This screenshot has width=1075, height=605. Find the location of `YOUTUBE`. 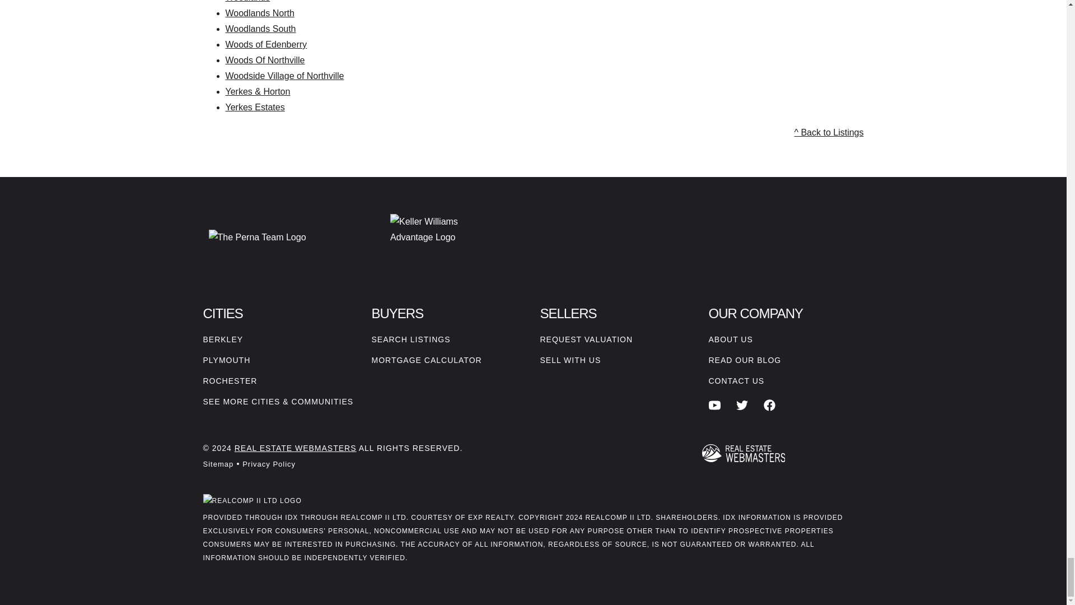

YOUTUBE is located at coordinates (714, 405).